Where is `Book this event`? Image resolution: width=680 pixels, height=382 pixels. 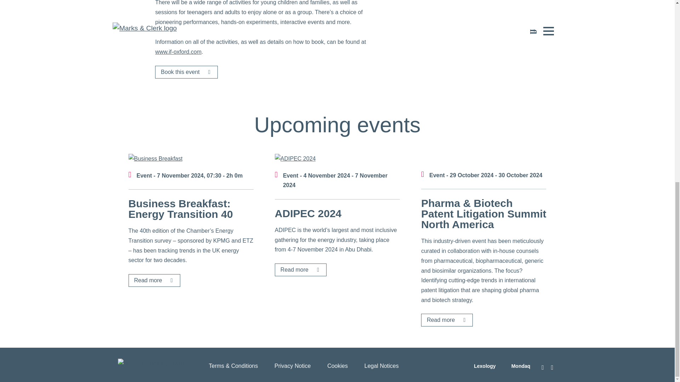
Book this event is located at coordinates (186, 72).